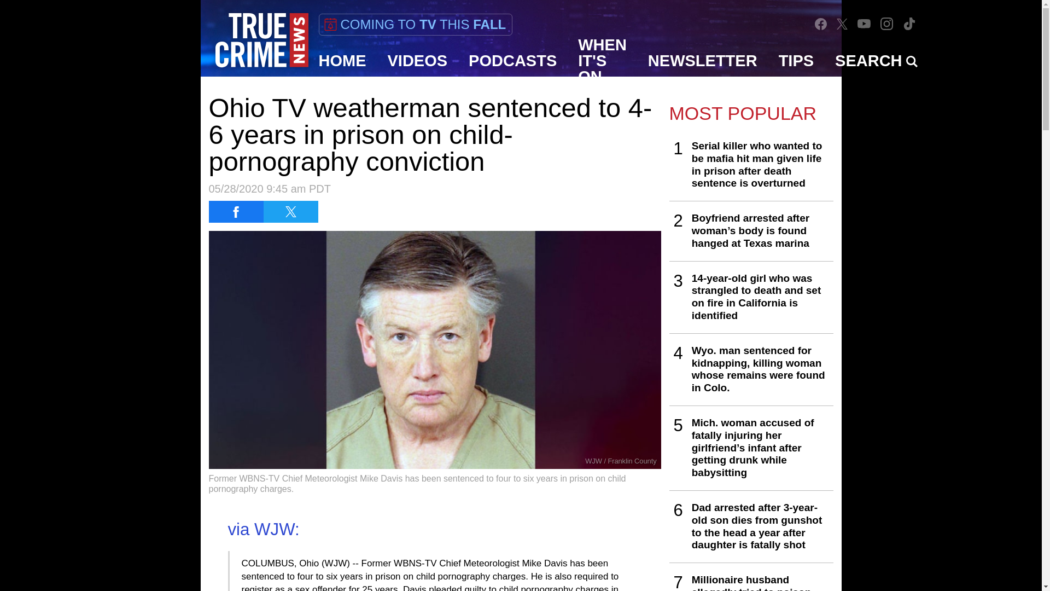 This screenshot has height=591, width=1050. Describe the element at coordinates (603, 61) in the screenshot. I see `WHEN IT'S ON` at that location.